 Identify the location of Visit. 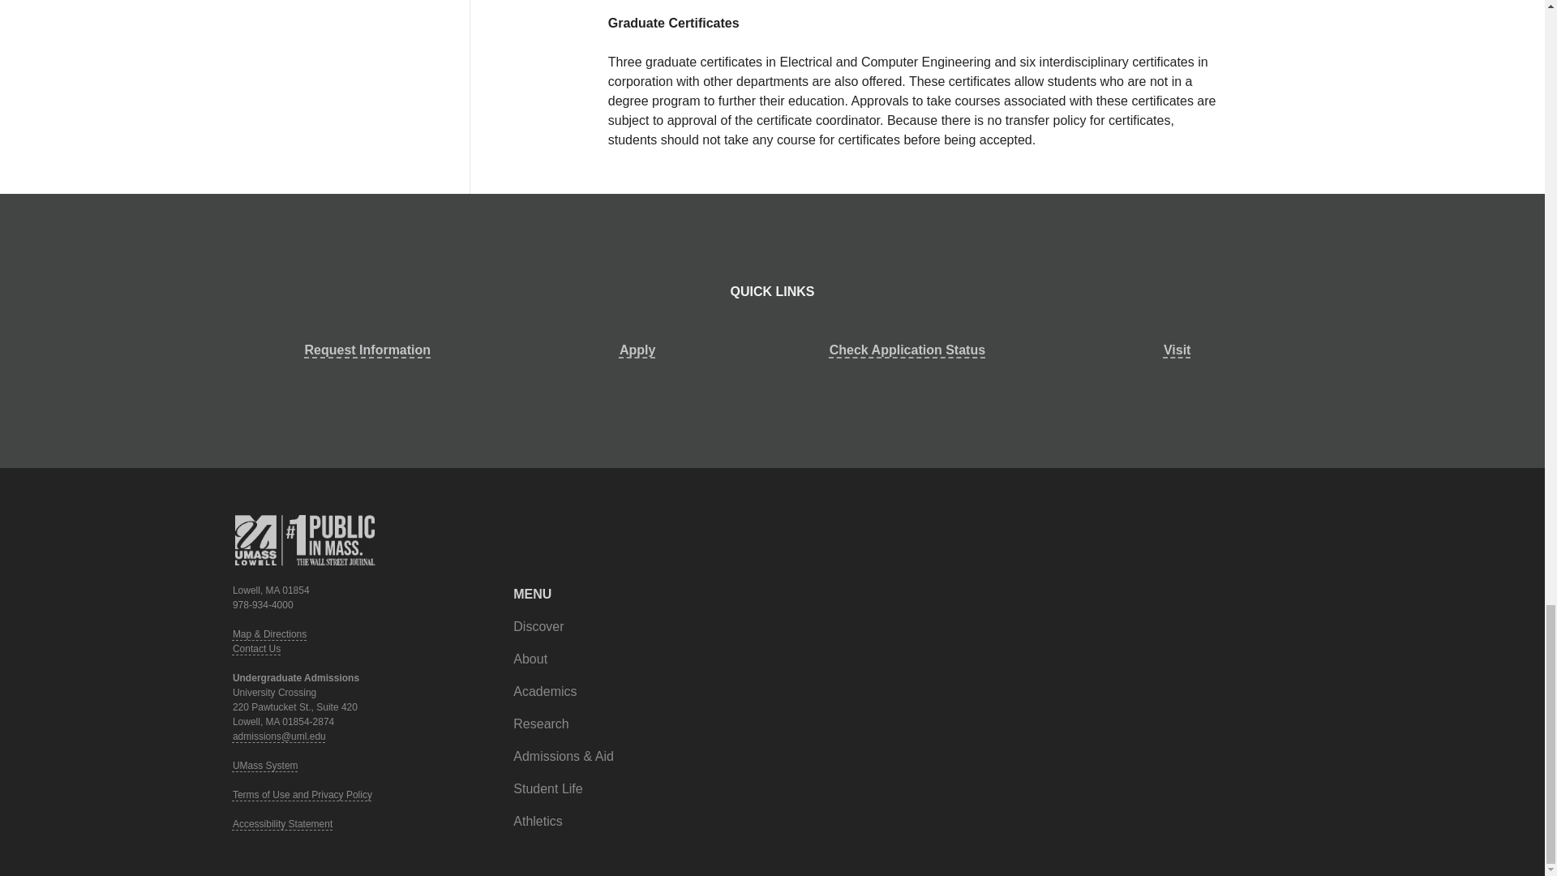
(1177, 350).